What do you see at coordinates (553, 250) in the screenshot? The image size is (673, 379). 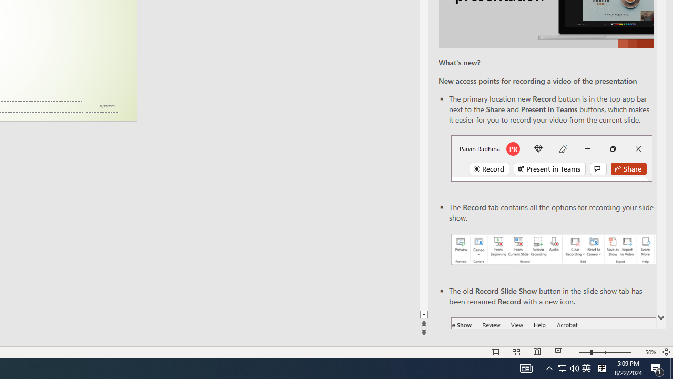 I see `Record your presentations screenshot one` at bounding box center [553, 250].